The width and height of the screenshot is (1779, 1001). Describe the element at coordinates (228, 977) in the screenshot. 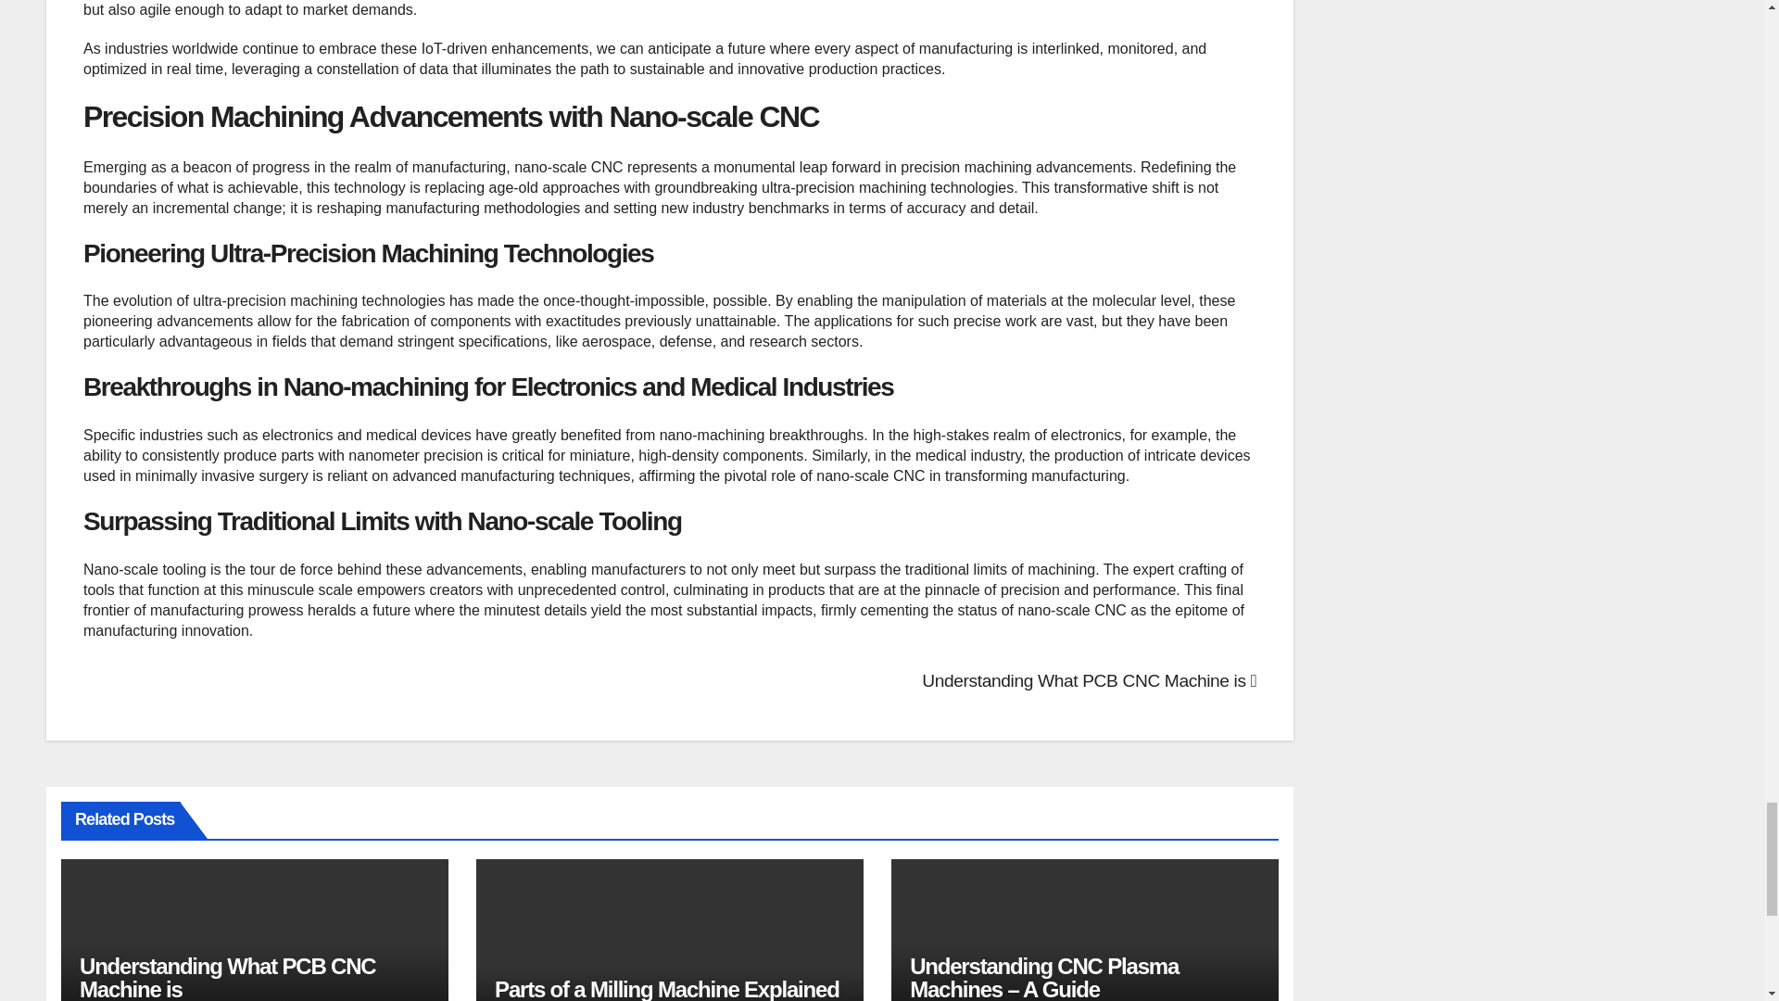

I see `Permalink to: Understanding What PCB CNC Machine is` at that location.